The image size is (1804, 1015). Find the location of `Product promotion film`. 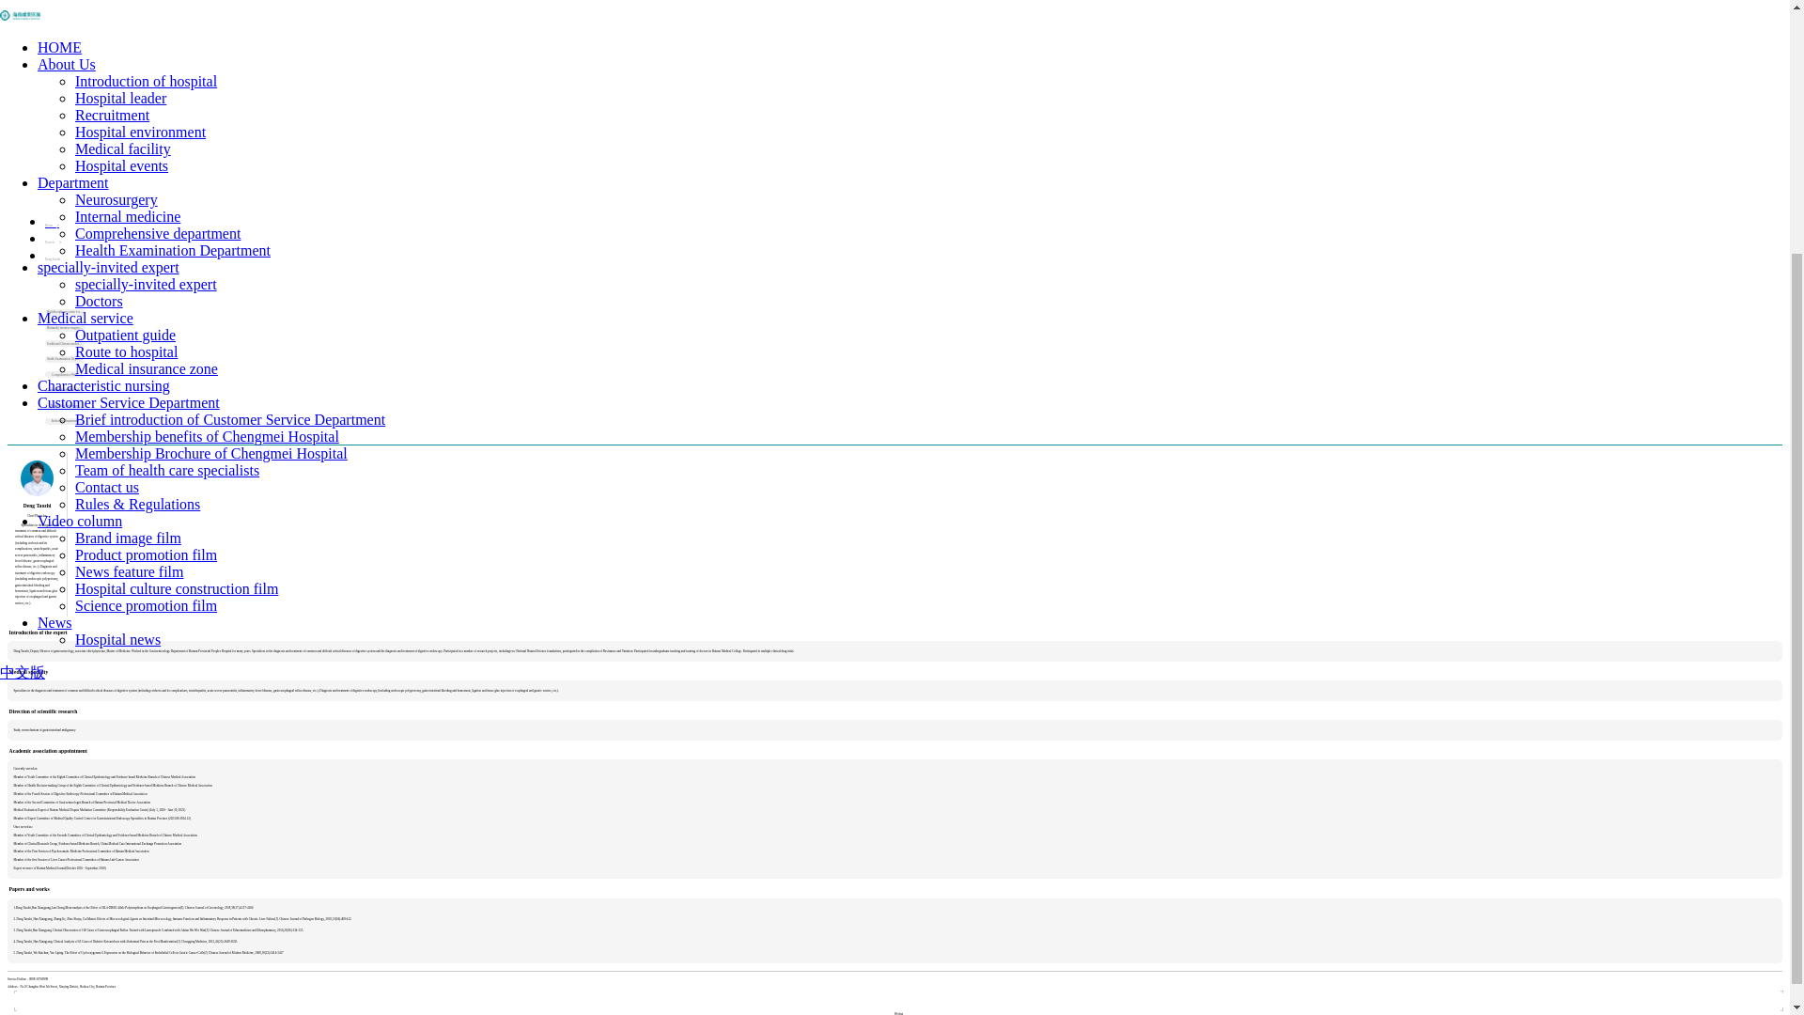

Product promotion film is located at coordinates (146, 221).